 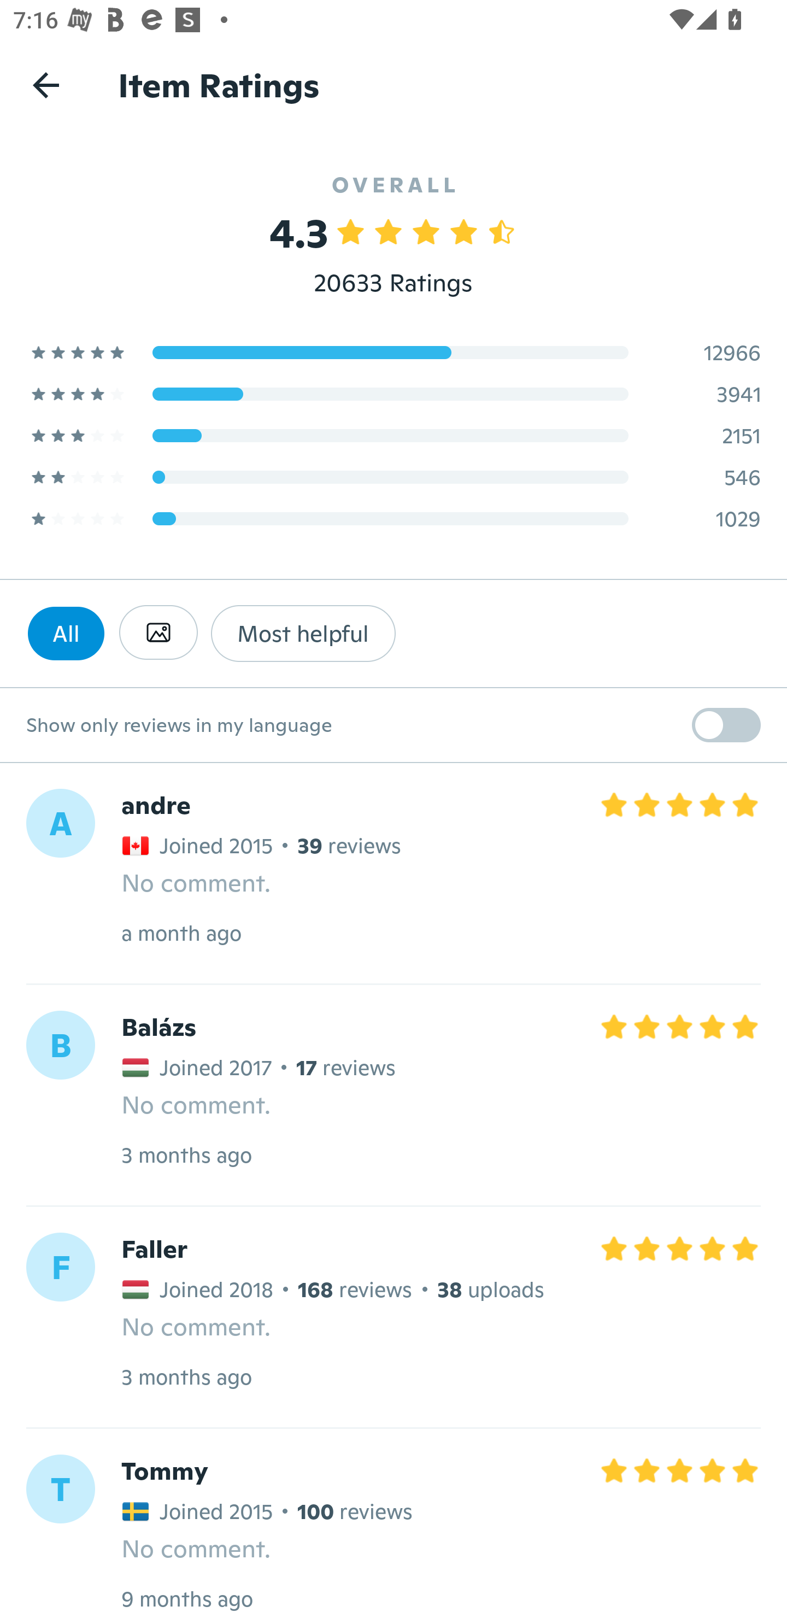 What do you see at coordinates (303, 633) in the screenshot?
I see `Most helpful` at bounding box center [303, 633].